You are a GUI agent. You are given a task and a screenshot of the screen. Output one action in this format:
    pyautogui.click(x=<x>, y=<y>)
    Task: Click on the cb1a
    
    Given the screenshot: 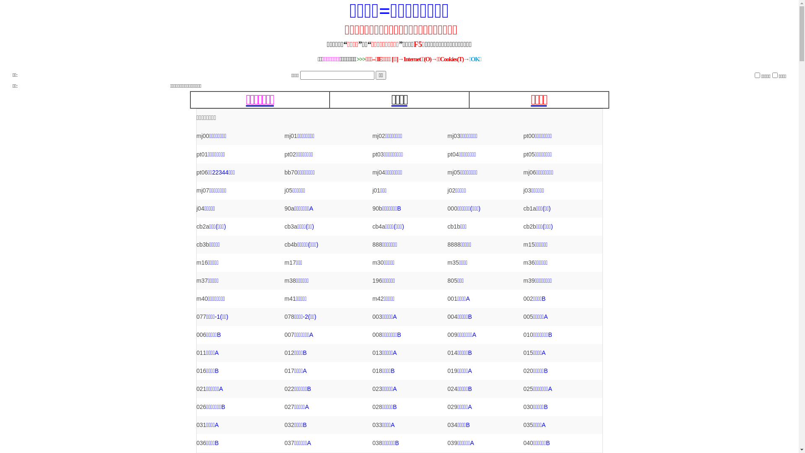 What is the action you would take?
    pyautogui.click(x=530, y=208)
    